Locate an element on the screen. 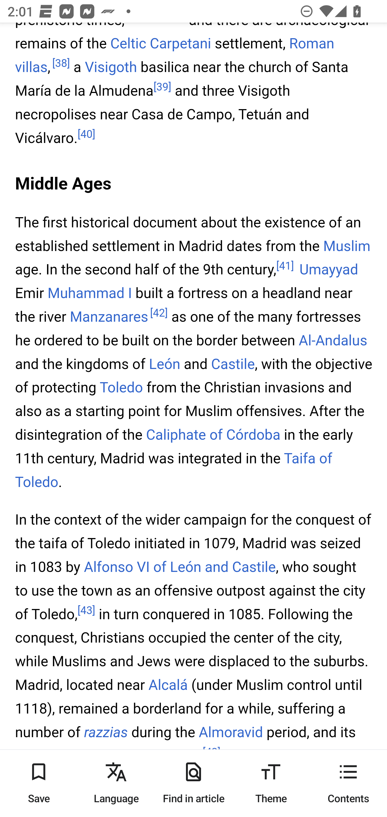 The width and height of the screenshot is (387, 817). Find in article is located at coordinates (193, 783).